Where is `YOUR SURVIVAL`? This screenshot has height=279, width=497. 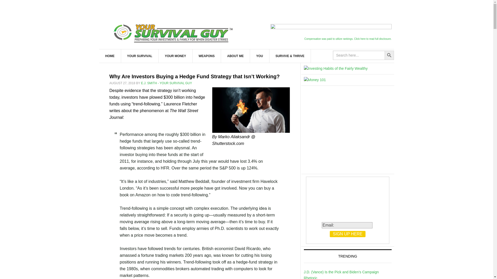
YOUR SURVIVAL is located at coordinates (140, 56).